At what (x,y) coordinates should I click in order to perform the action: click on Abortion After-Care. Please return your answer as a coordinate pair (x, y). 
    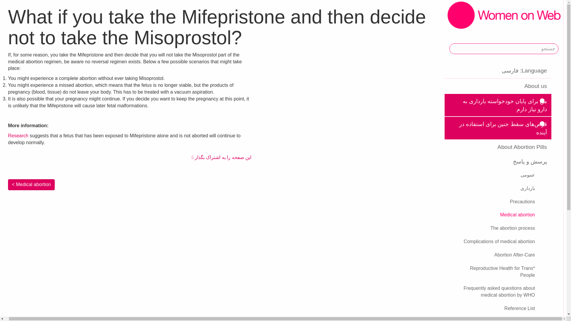
    Looking at the image, I should click on (492, 255).